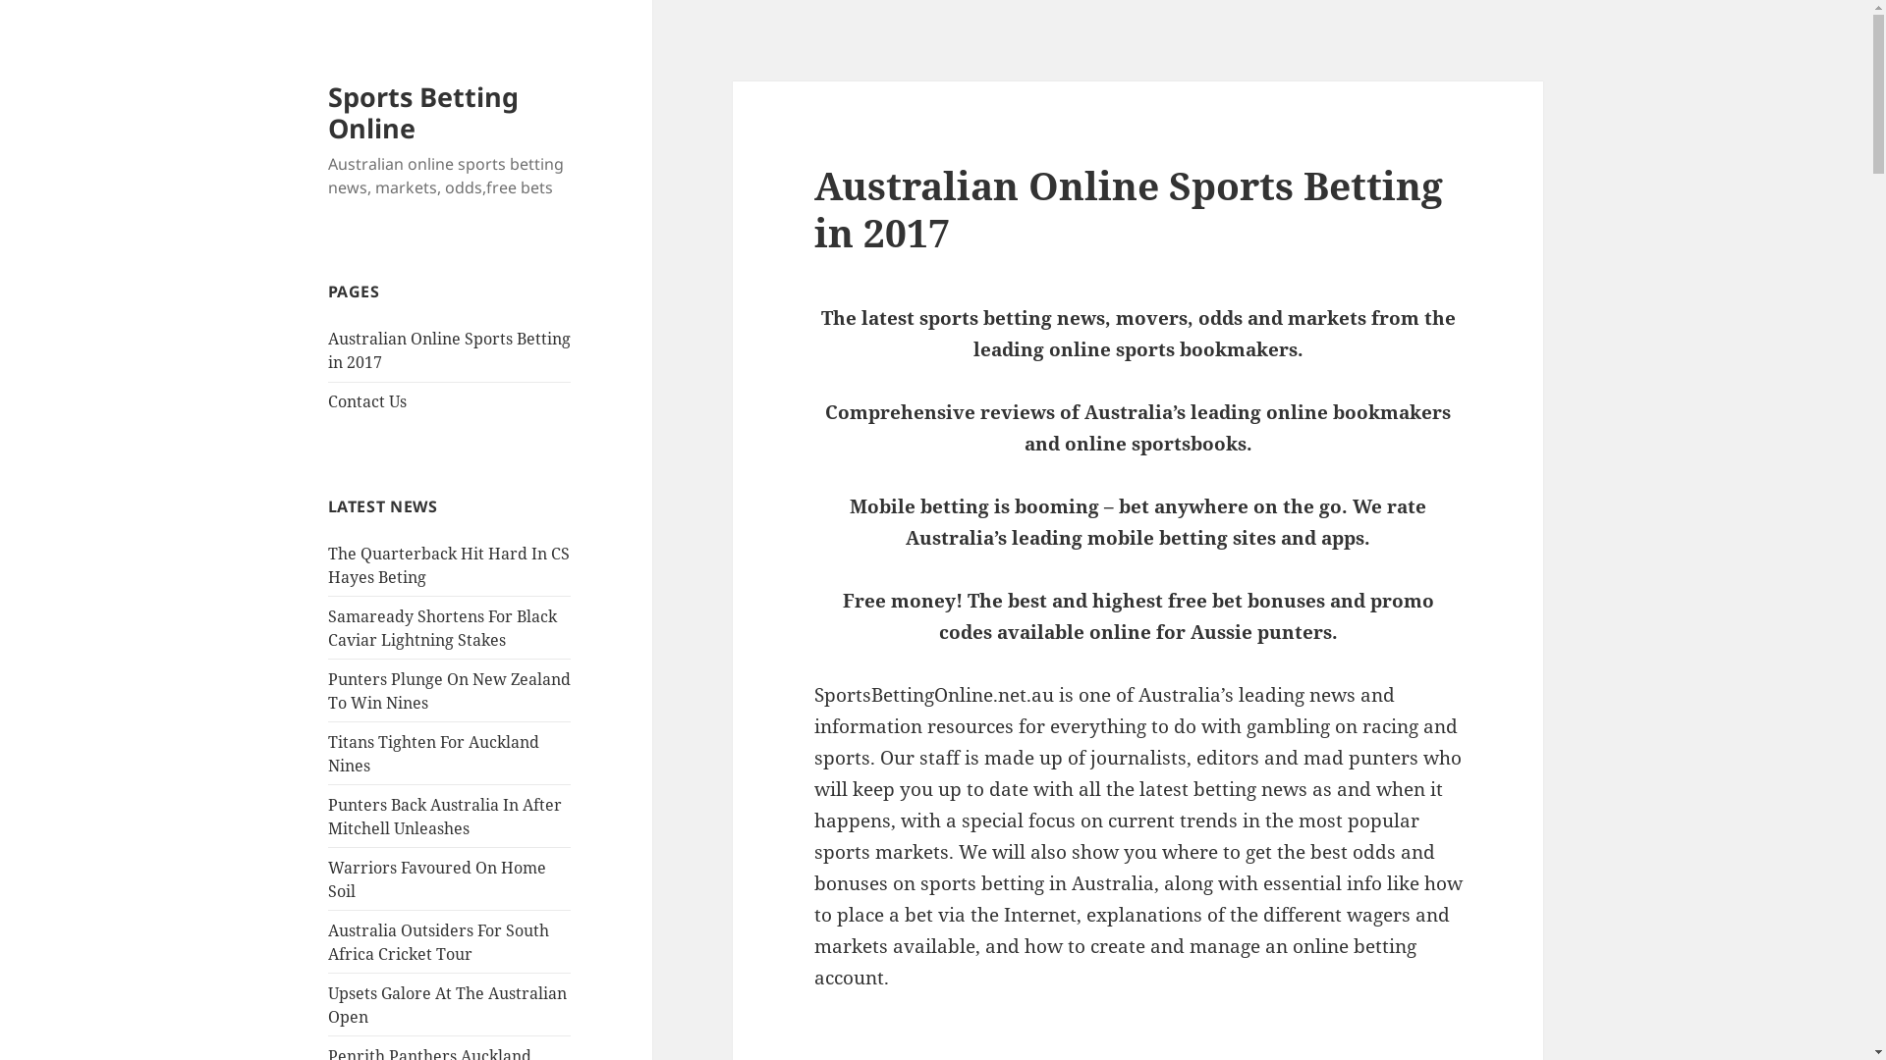 This screenshot has height=1060, width=1886. Describe the element at coordinates (445, 817) in the screenshot. I see `Punters Back Australia In After Mitchell Unleashes` at that location.